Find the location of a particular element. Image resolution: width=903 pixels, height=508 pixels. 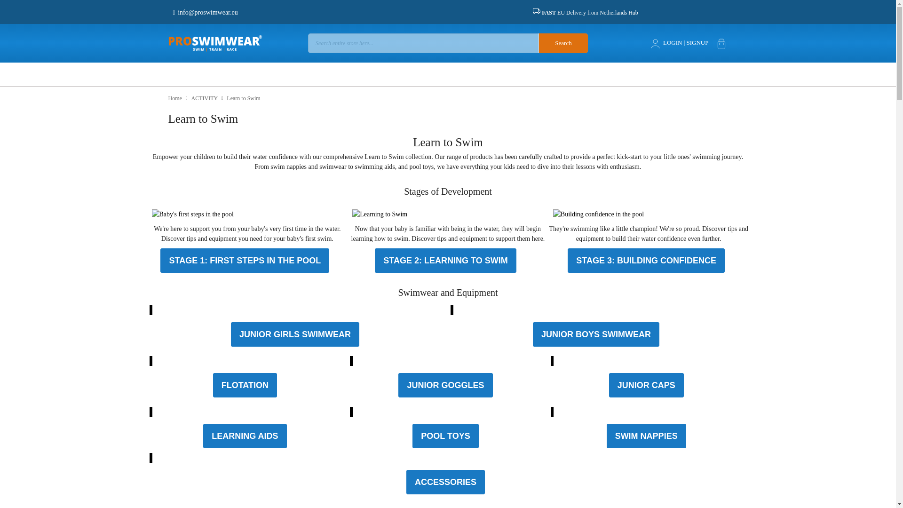

usericon is located at coordinates (656, 42).